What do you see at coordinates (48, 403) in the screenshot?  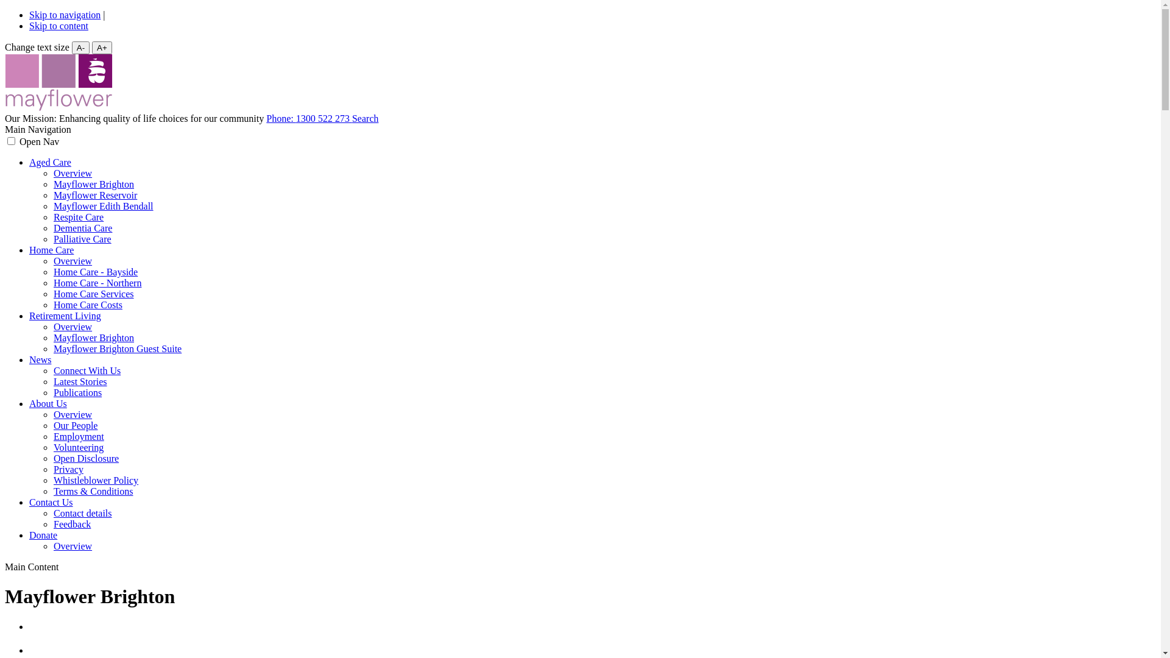 I see `About Us` at bounding box center [48, 403].